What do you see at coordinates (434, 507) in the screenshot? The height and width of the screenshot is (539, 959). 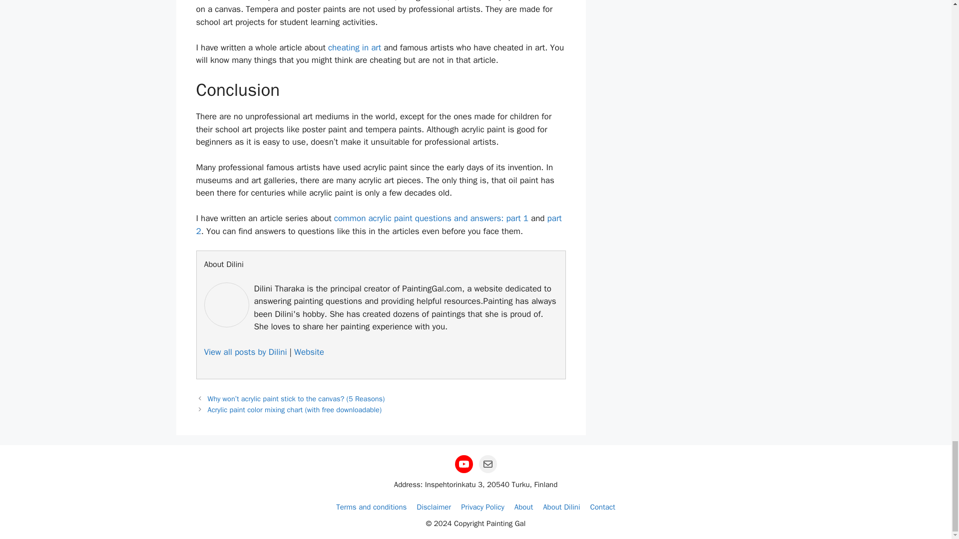 I see `Disclaimer` at bounding box center [434, 507].